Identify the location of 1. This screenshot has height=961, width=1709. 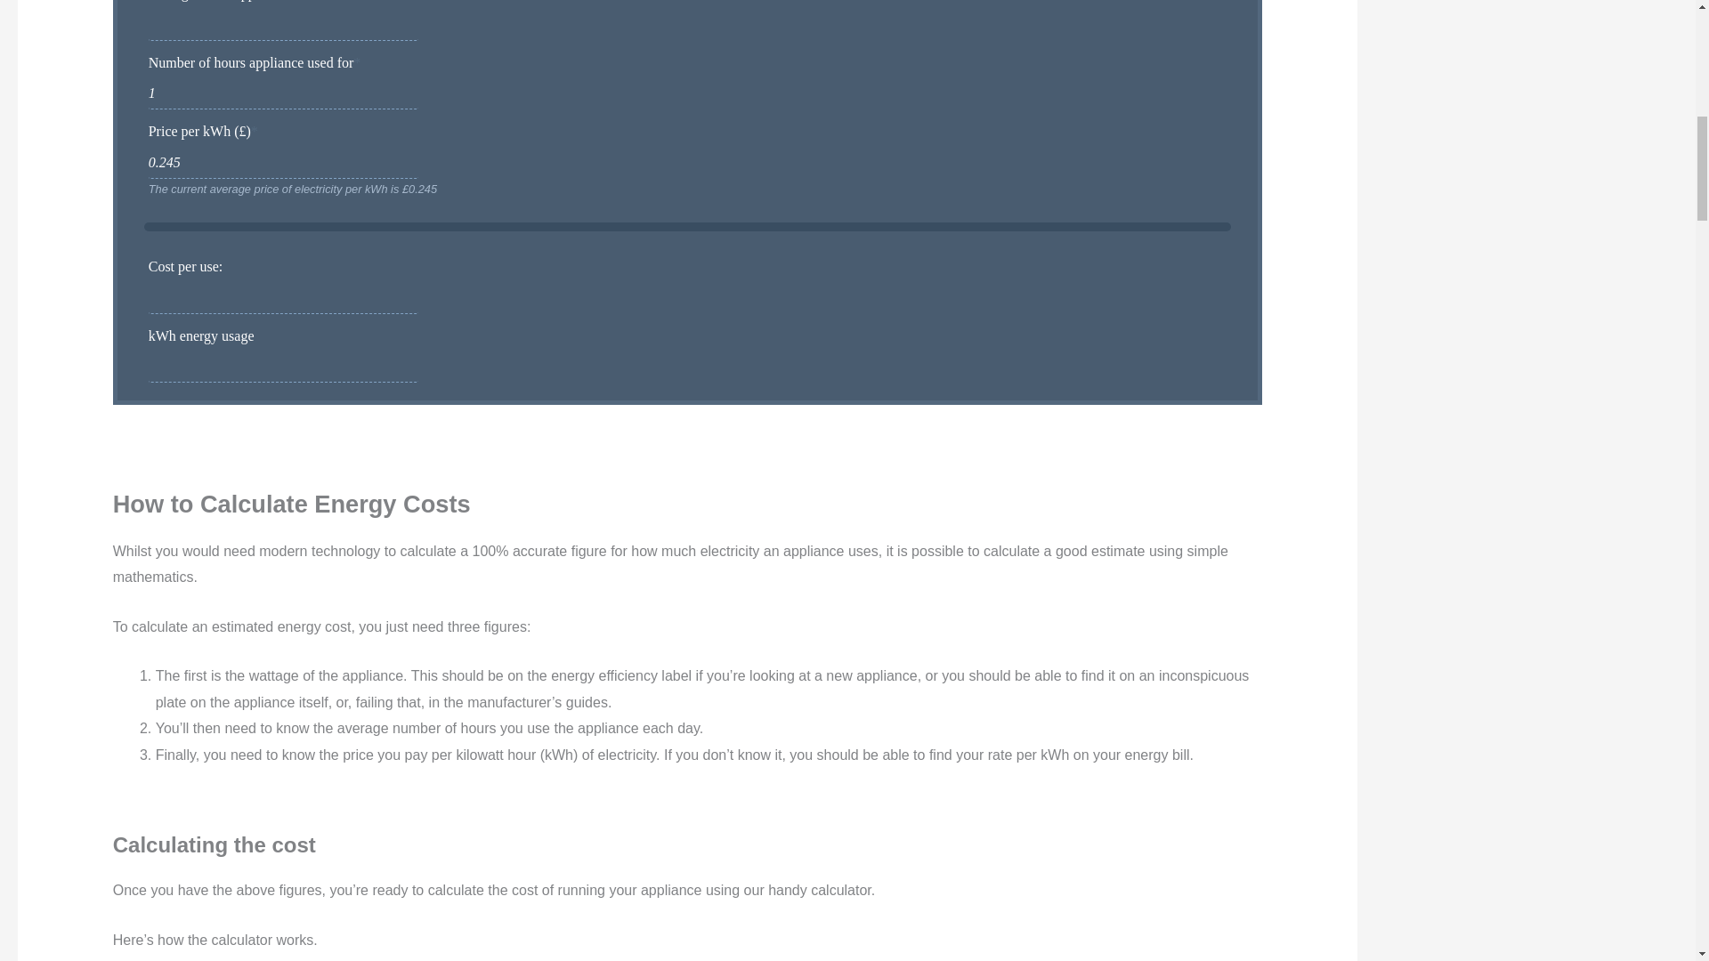
(283, 96).